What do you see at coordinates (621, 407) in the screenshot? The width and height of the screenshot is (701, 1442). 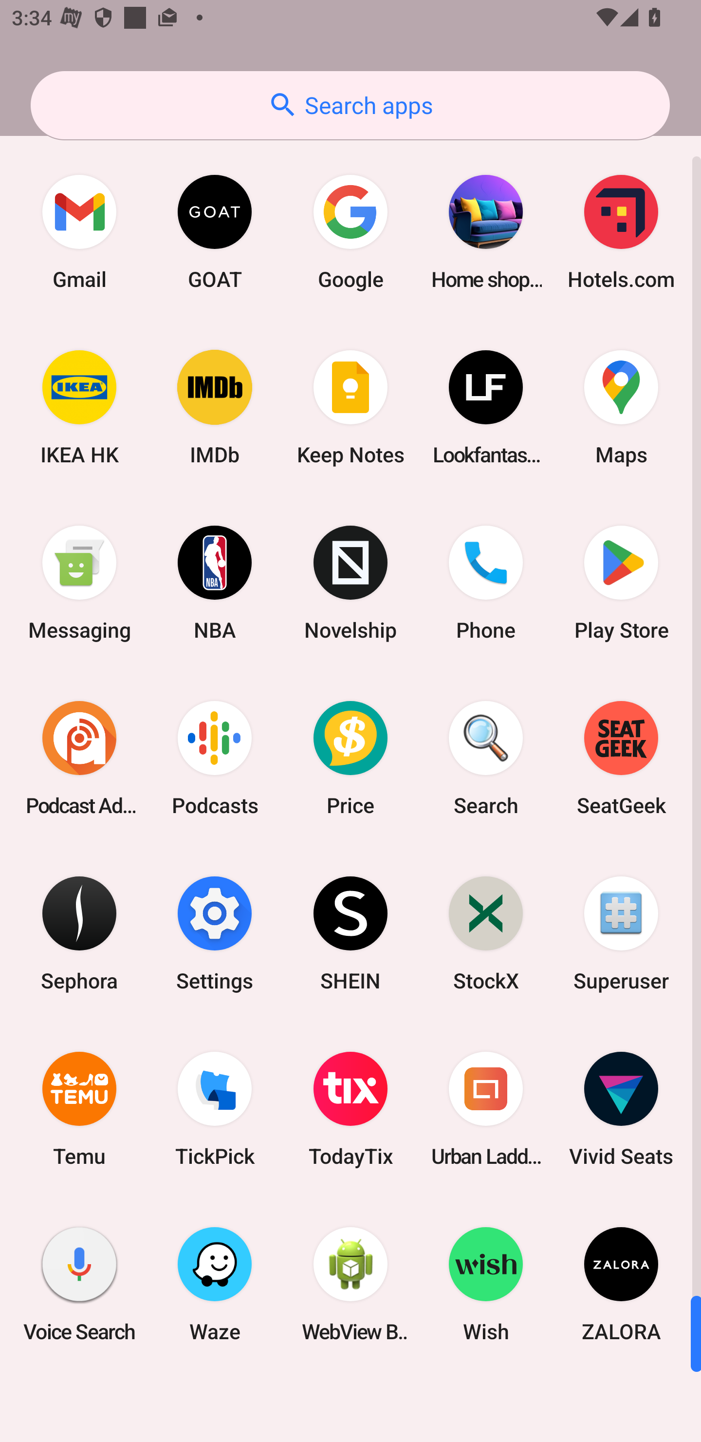 I see `Maps` at bounding box center [621, 407].